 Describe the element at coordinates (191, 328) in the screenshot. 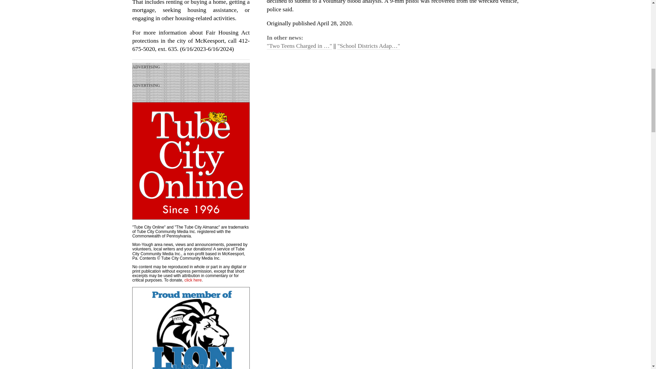

I see `Member, Local Independent Online Publishers` at that location.